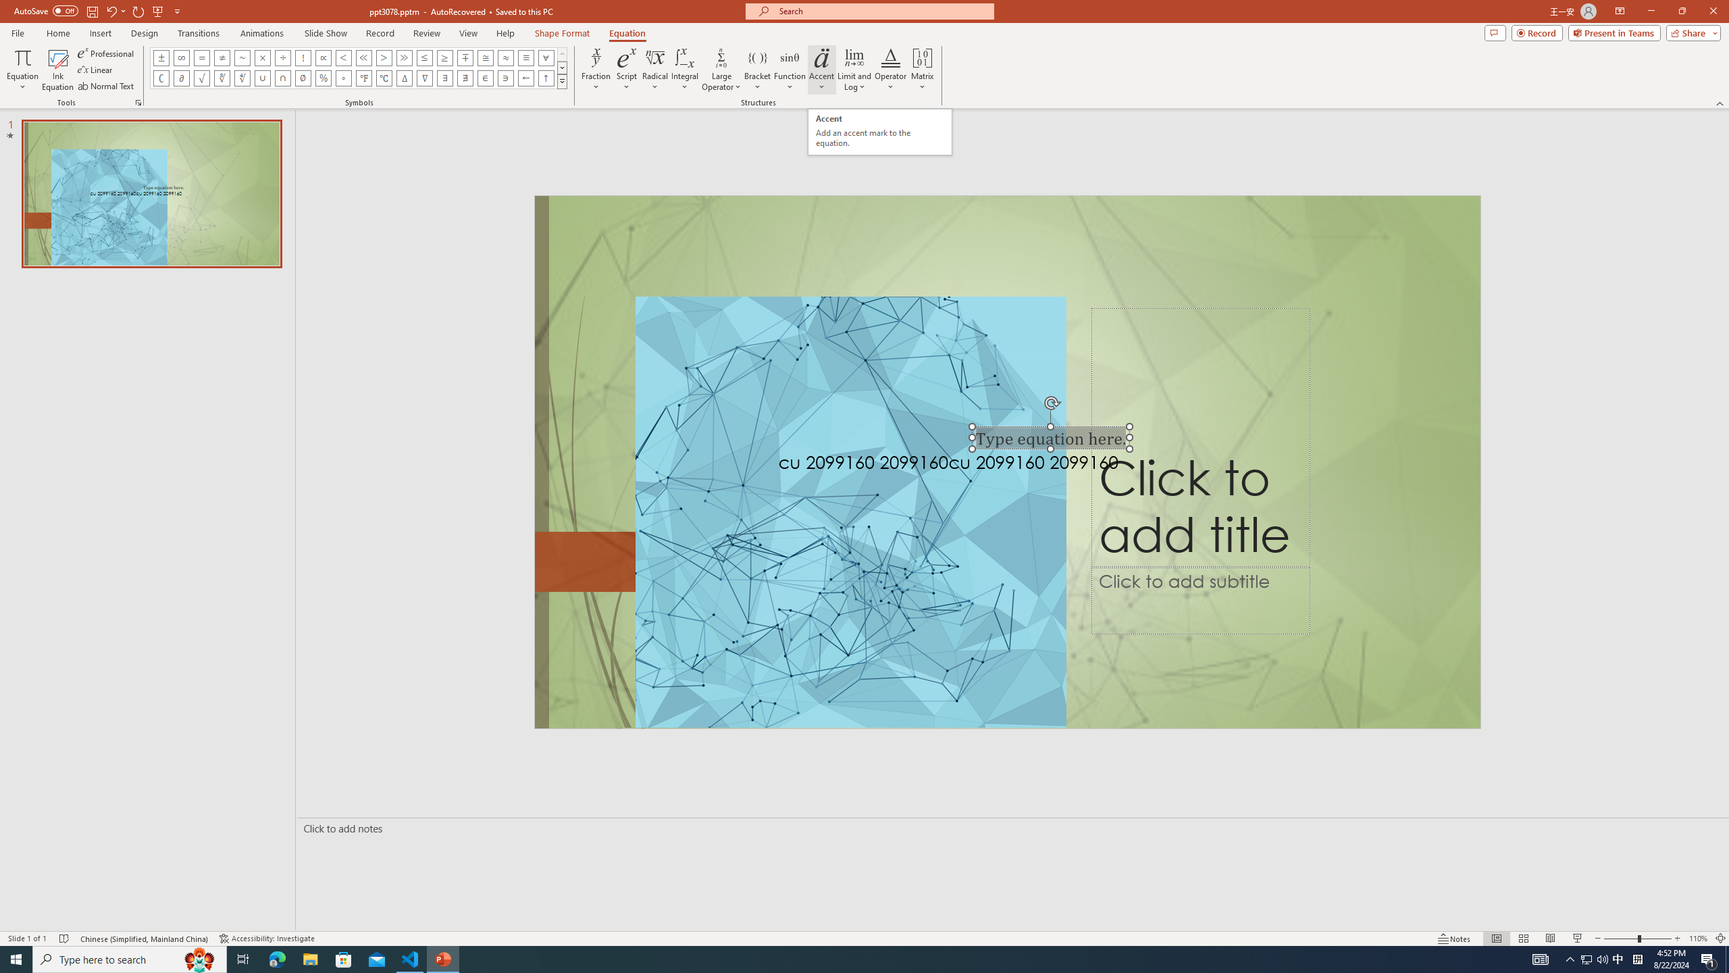 This screenshot has height=973, width=1729. What do you see at coordinates (384, 78) in the screenshot?
I see `Equation Symbol Degrees Celsius` at bounding box center [384, 78].